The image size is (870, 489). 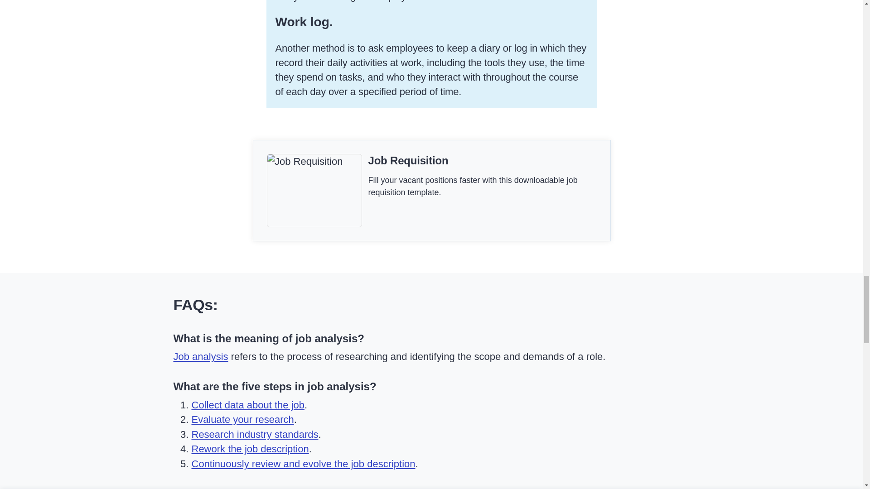 What do you see at coordinates (248, 405) in the screenshot?
I see `Collect data about the job` at bounding box center [248, 405].